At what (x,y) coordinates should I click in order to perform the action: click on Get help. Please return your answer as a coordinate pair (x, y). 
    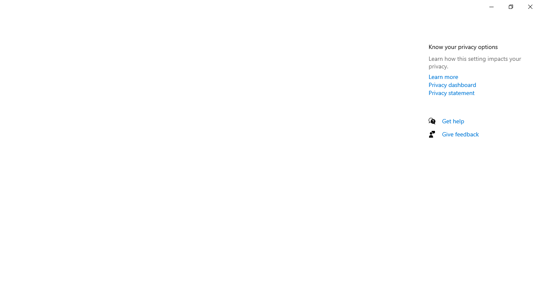
    Looking at the image, I should click on (453, 121).